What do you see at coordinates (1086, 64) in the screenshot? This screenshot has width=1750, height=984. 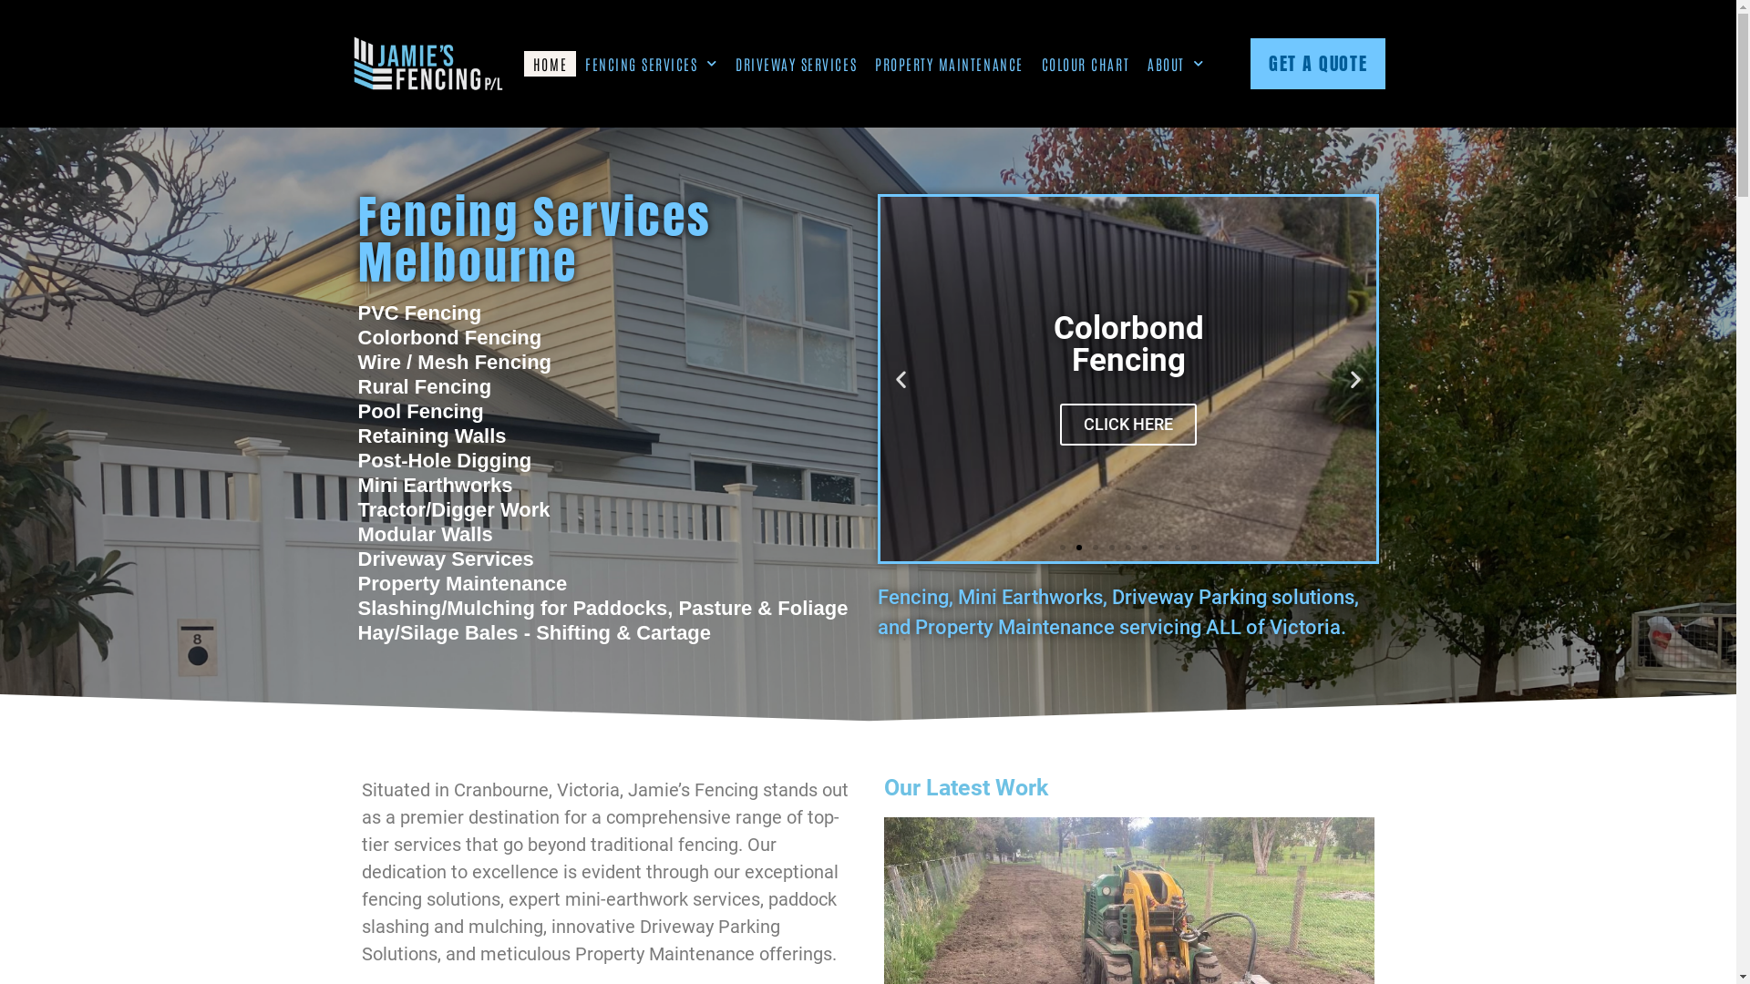 I see `COLOUR CHART` at bounding box center [1086, 64].